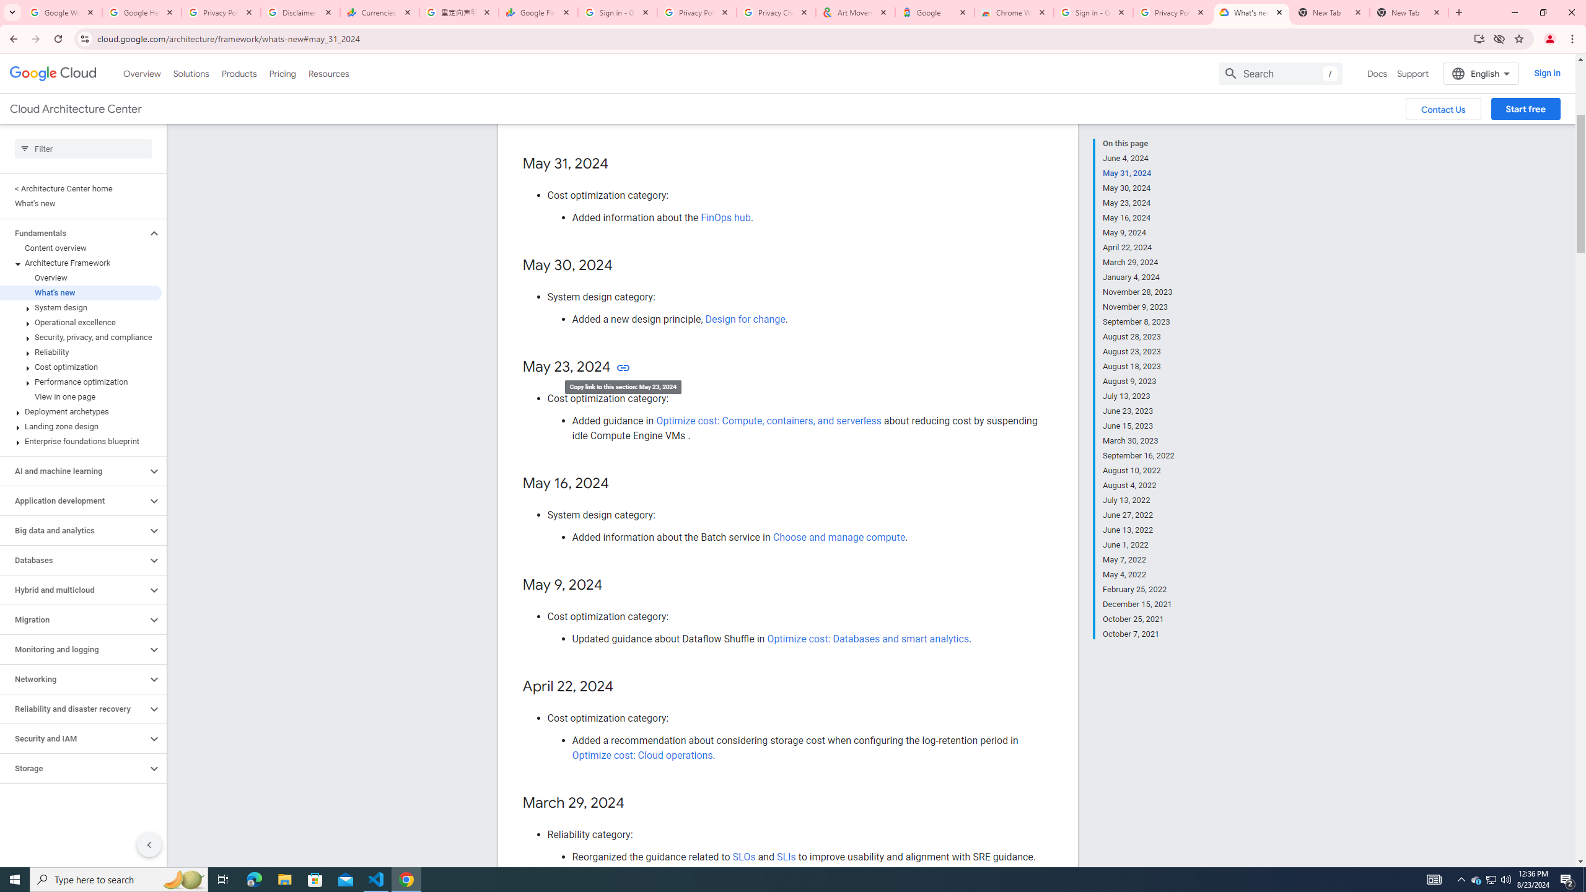 Image resolution: width=1586 pixels, height=892 pixels. What do you see at coordinates (636, 803) in the screenshot?
I see `Copy link to this section: March 29, 2024` at bounding box center [636, 803].